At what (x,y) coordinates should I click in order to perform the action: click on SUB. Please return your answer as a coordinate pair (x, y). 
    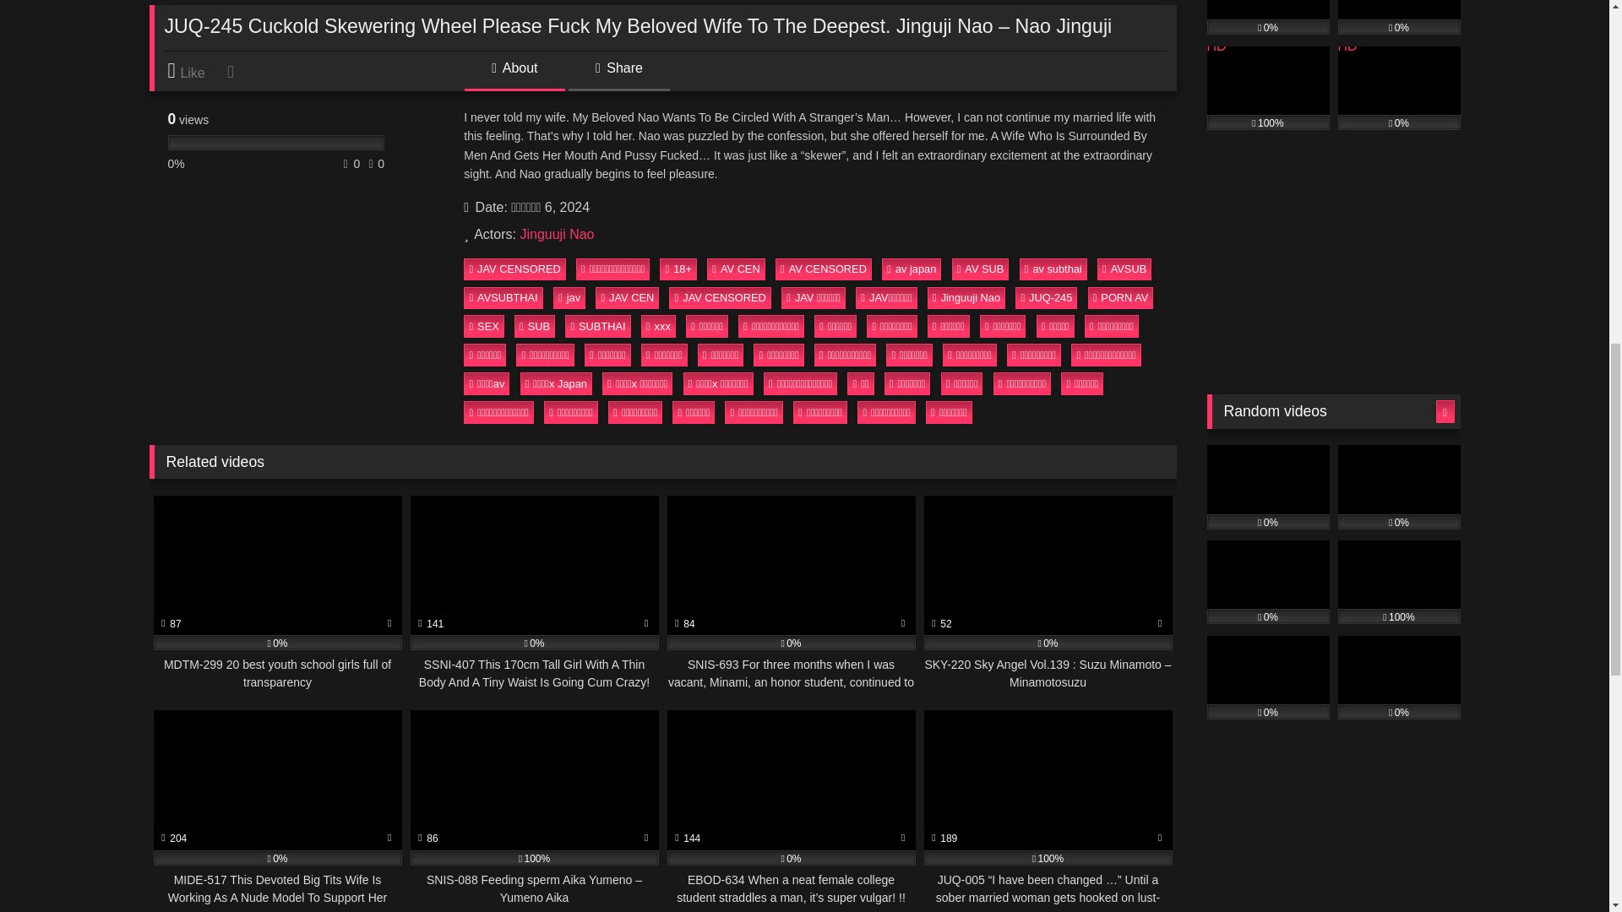
    Looking at the image, I should click on (534, 325).